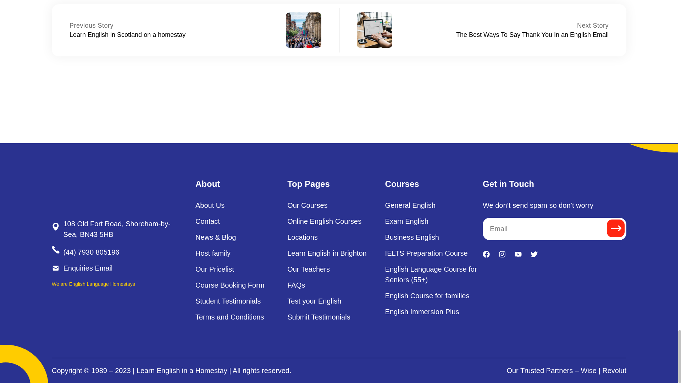 Image resolution: width=681 pixels, height=383 pixels. What do you see at coordinates (593, 26) in the screenshot?
I see `The Best Ways To Say Thank You In an English Email` at bounding box center [593, 26].